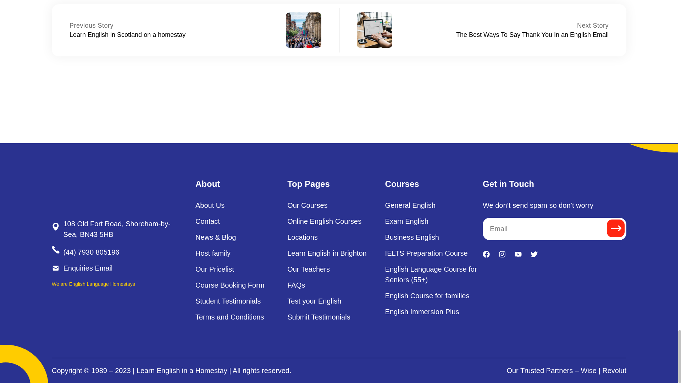 Image resolution: width=681 pixels, height=383 pixels. What do you see at coordinates (593, 26) in the screenshot?
I see `The Best Ways To Say Thank You In an English Email` at bounding box center [593, 26].